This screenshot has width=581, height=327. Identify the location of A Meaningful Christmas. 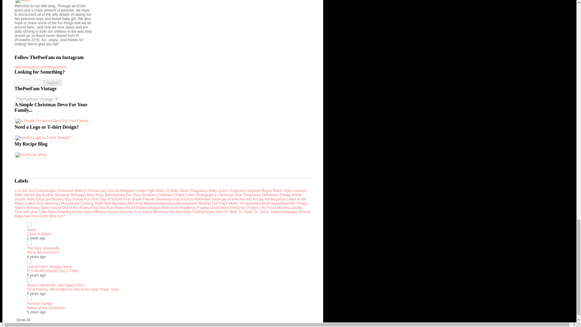
(54, 191).